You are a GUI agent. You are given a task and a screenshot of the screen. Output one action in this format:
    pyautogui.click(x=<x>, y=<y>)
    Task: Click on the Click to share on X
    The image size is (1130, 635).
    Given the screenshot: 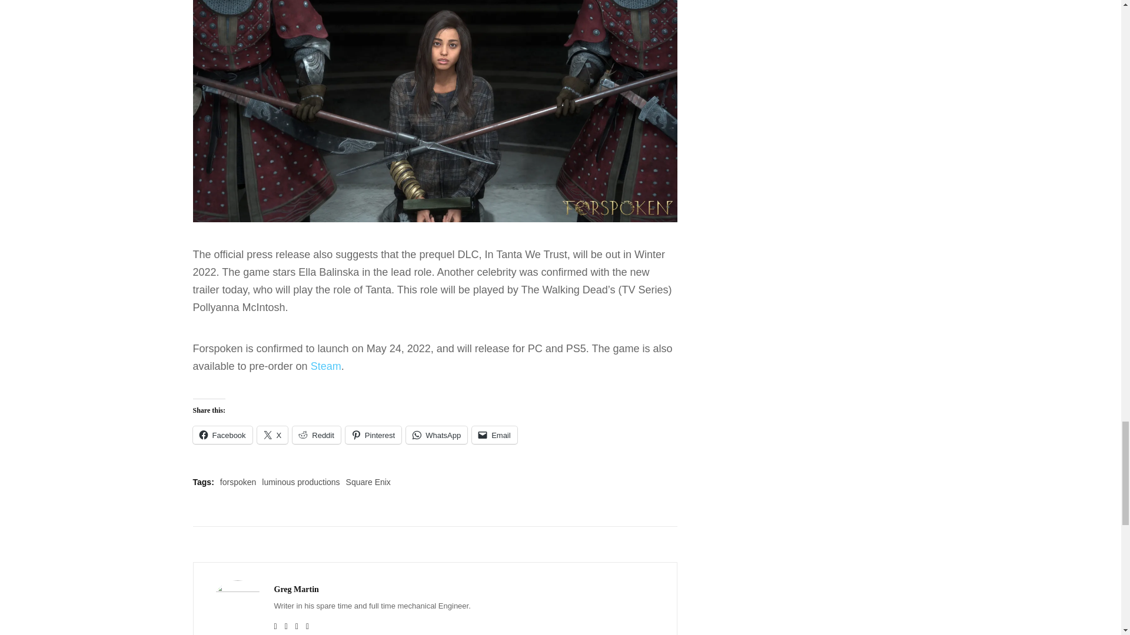 What is the action you would take?
    pyautogui.click(x=272, y=434)
    